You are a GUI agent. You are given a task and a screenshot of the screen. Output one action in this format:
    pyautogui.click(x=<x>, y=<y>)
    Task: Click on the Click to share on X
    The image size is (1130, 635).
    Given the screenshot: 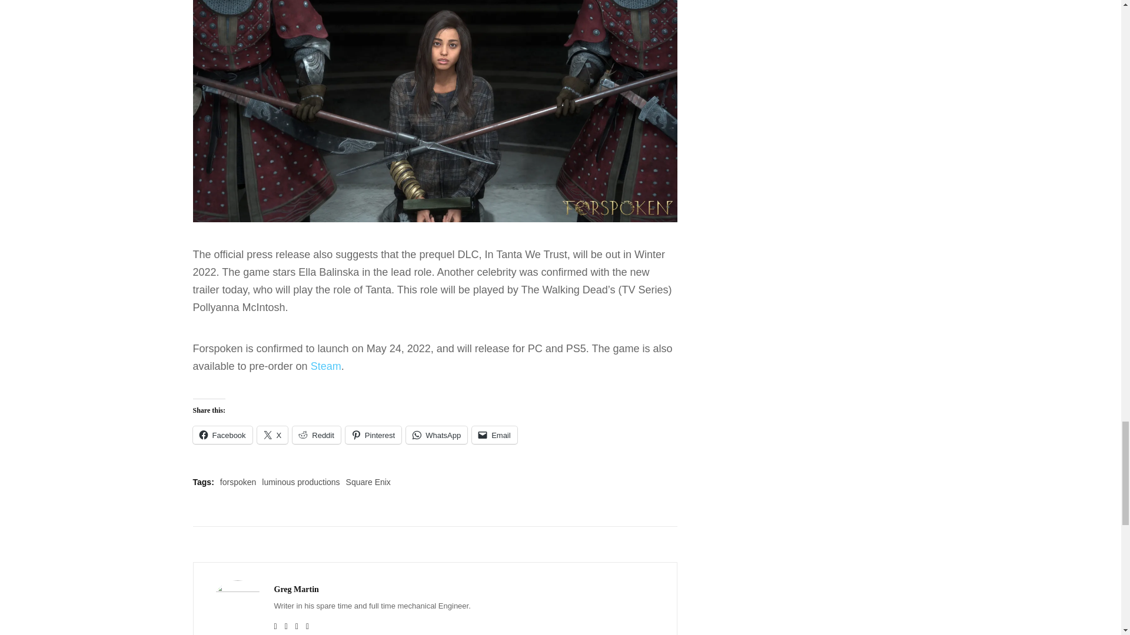 What is the action you would take?
    pyautogui.click(x=272, y=434)
    